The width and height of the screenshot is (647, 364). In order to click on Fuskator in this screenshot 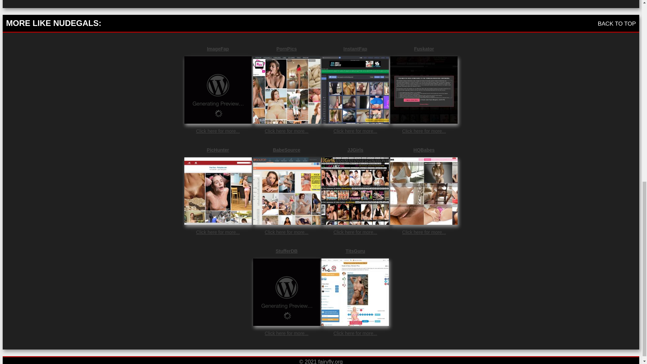, I will do `click(424, 49)`.